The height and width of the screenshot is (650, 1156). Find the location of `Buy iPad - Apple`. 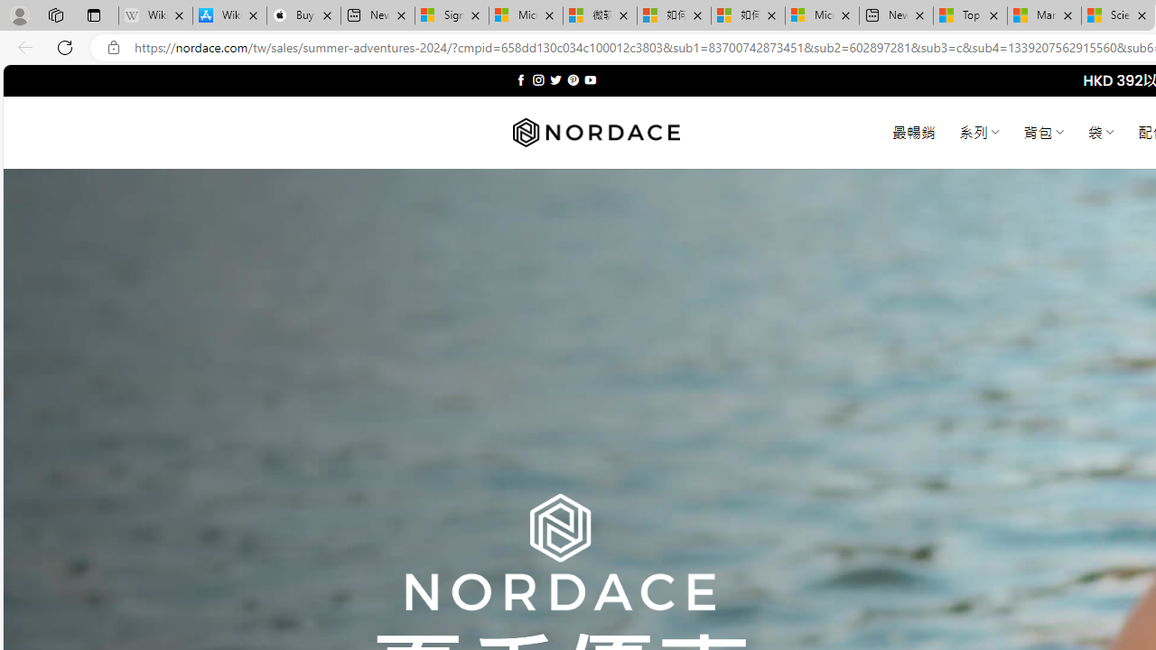

Buy iPad - Apple is located at coordinates (303, 16).